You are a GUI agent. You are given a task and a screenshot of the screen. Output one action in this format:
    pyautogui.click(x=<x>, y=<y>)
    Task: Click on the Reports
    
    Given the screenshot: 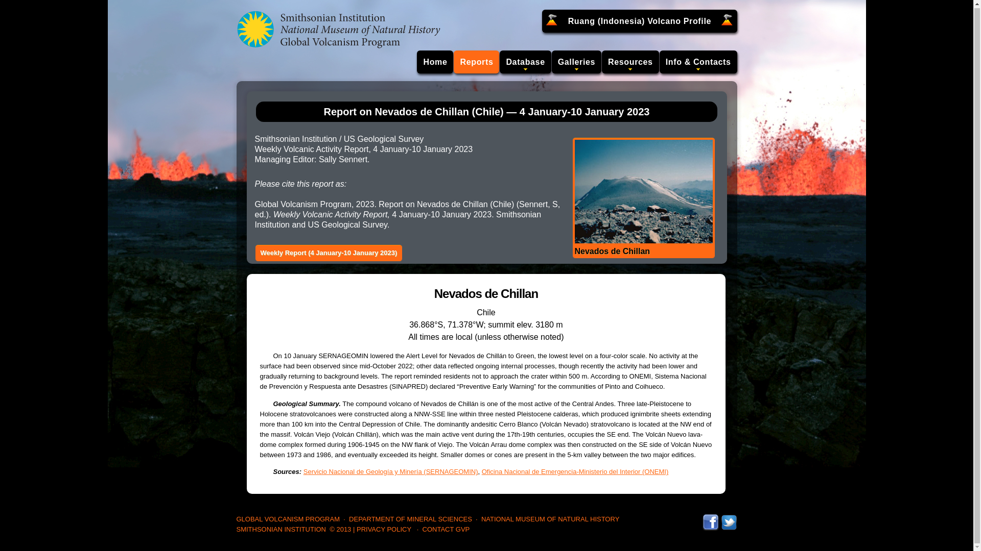 What is the action you would take?
    pyautogui.click(x=476, y=62)
    